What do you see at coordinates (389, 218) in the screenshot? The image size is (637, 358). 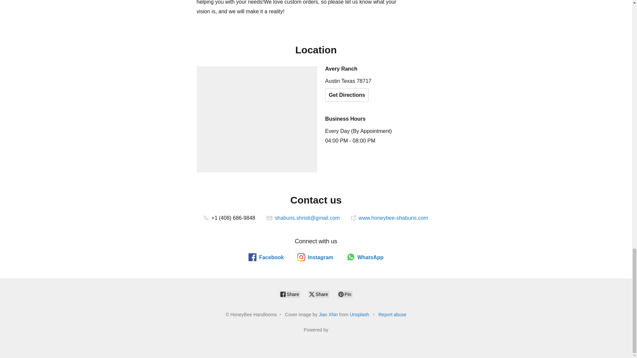 I see `www.honeybee-shaburis.com` at bounding box center [389, 218].